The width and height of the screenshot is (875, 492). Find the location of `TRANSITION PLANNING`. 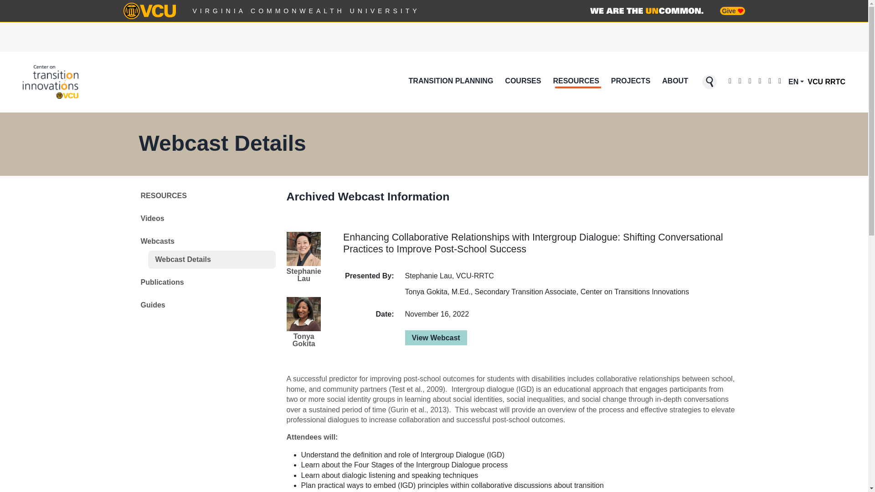

TRANSITION PLANNING is located at coordinates (451, 82).